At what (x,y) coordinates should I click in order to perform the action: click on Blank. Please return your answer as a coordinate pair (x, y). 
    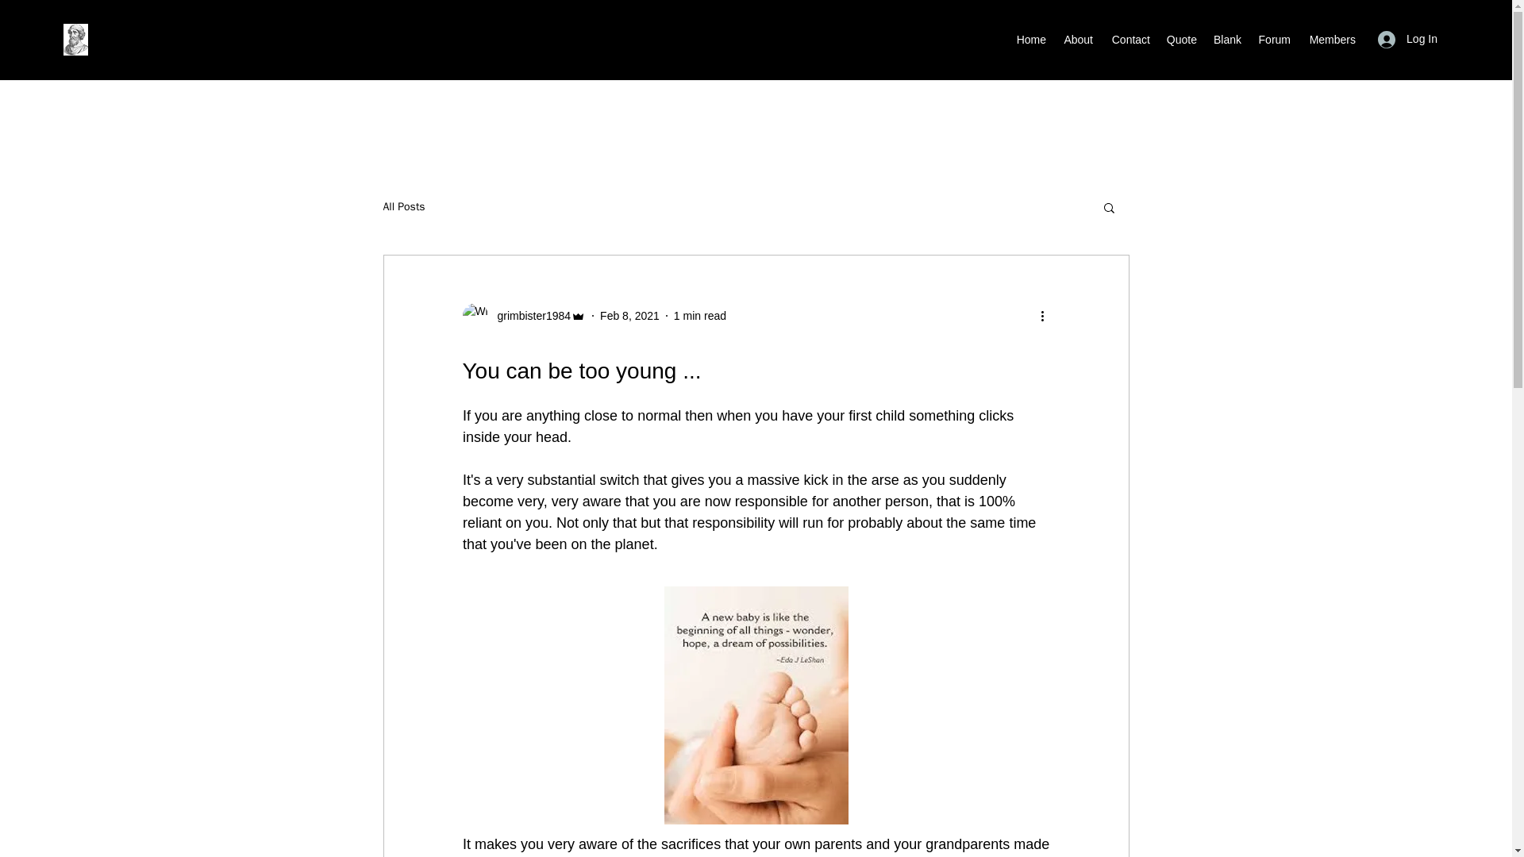
    Looking at the image, I should click on (1227, 39).